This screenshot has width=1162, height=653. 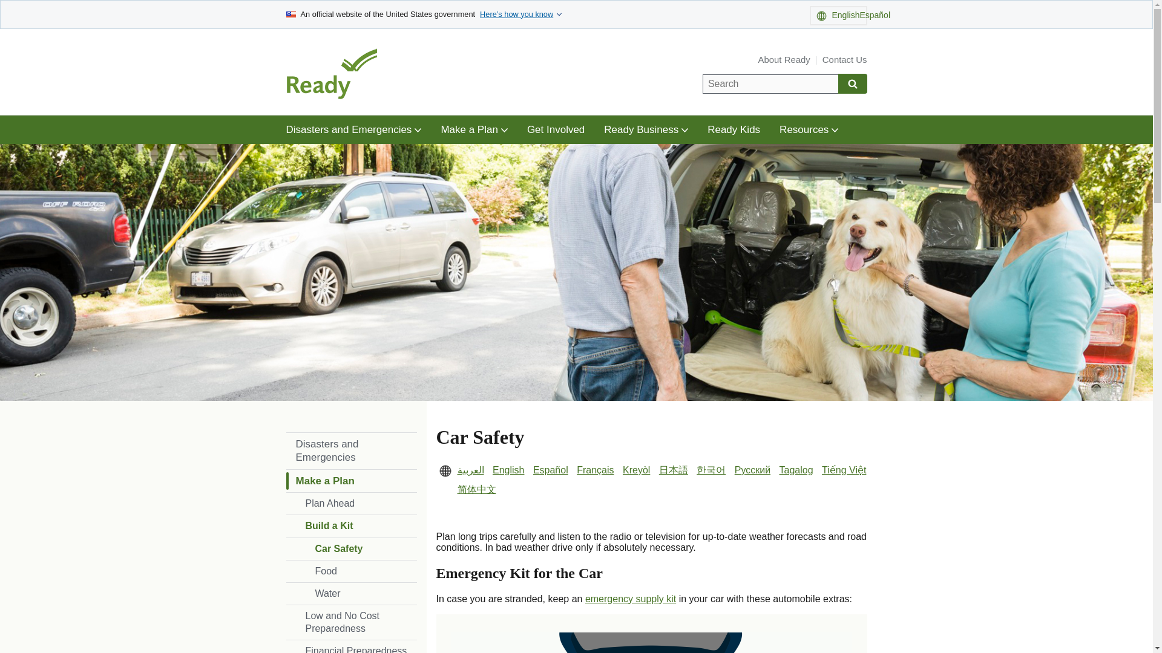 I want to click on Plan Ahead, so click(x=351, y=504).